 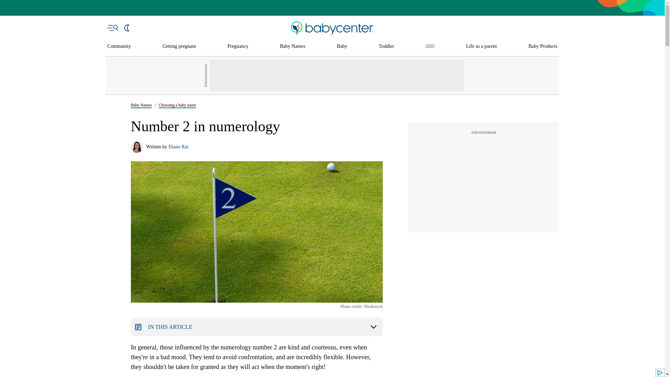 What do you see at coordinates (292, 46) in the screenshot?
I see `Baby Names` at bounding box center [292, 46].